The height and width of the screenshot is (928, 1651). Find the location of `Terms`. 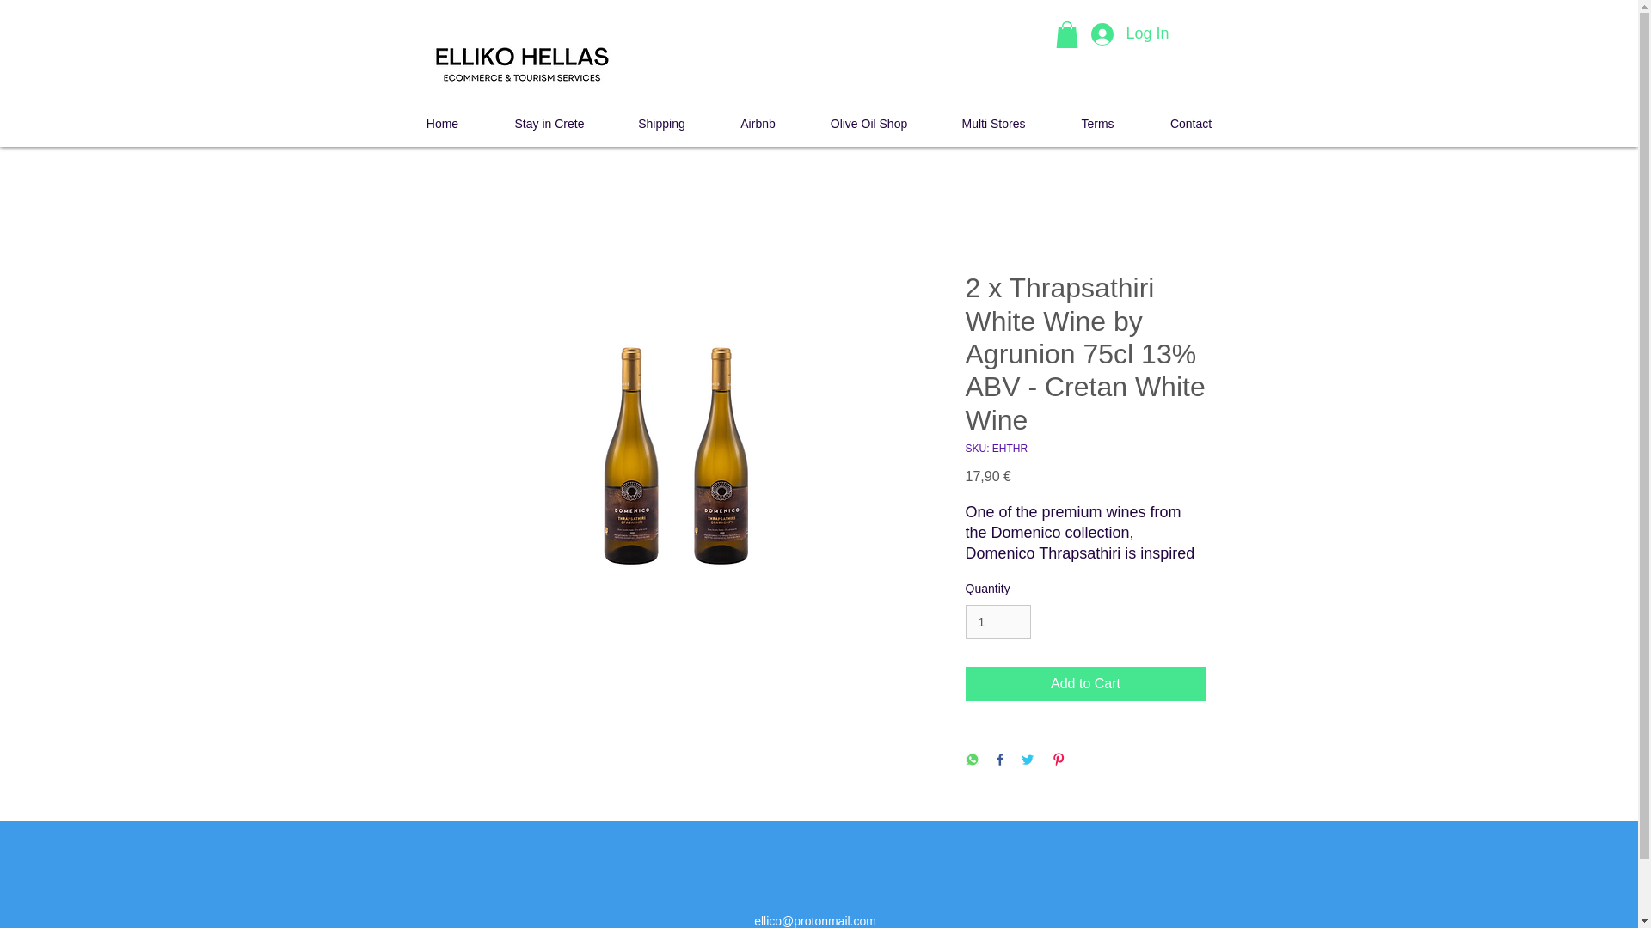

Terms is located at coordinates (1098, 123).